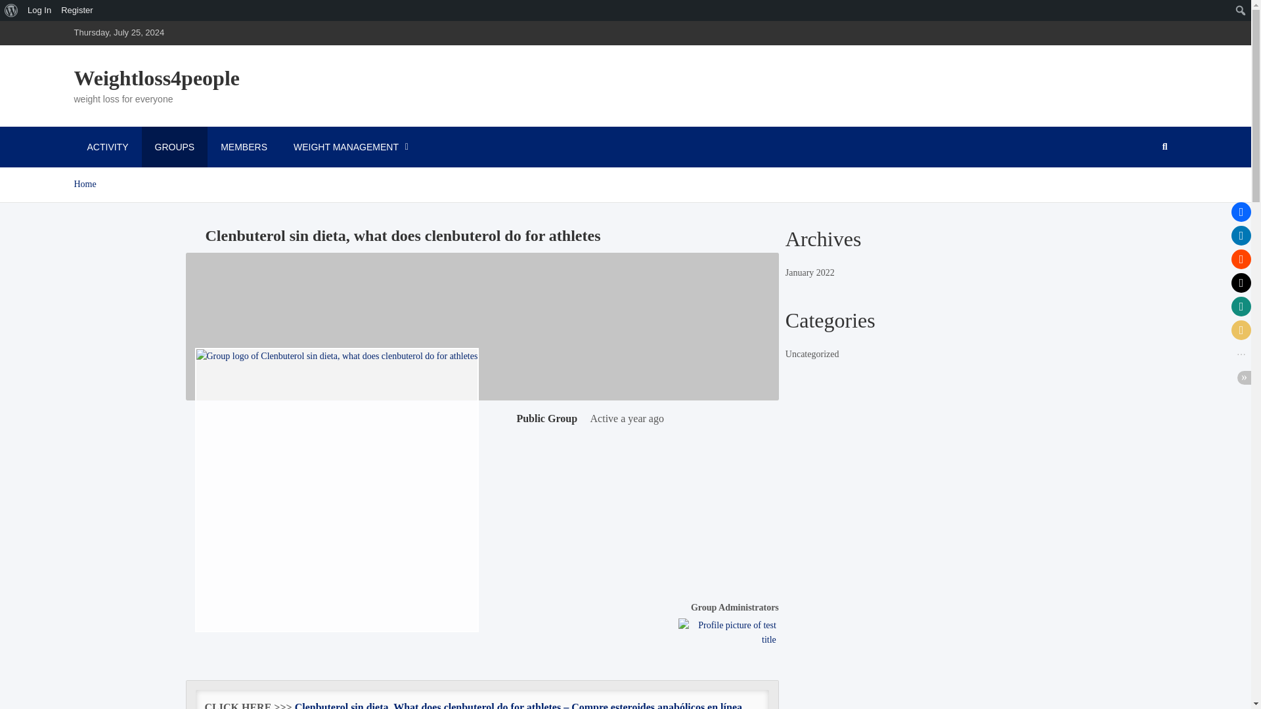 This screenshot has height=709, width=1261. I want to click on January 2022, so click(810, 273).